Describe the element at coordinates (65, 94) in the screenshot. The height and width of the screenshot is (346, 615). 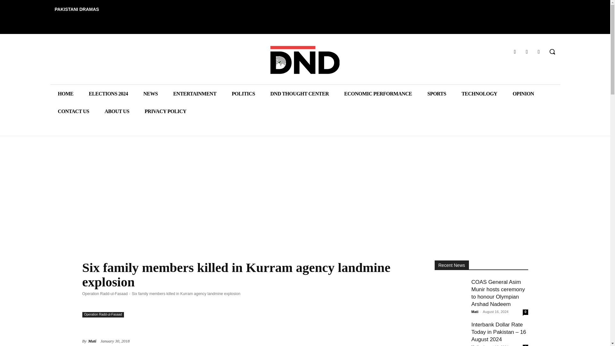
I see `HOME` at that location.